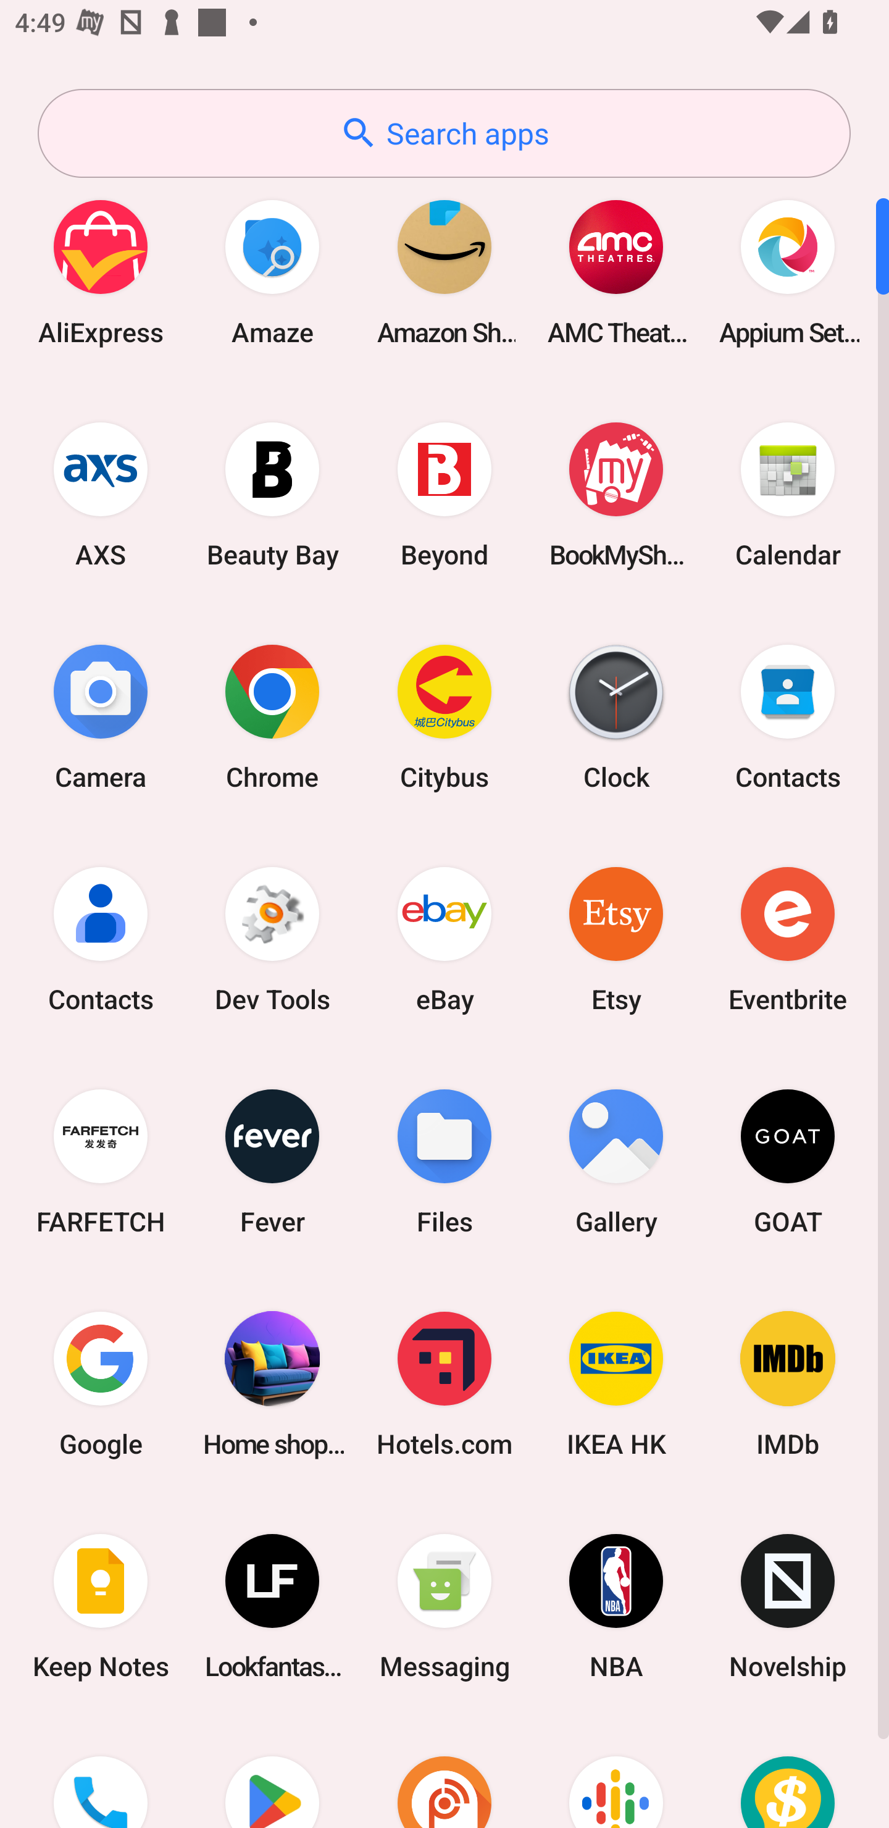  I want to click on Amaze, so click(272, 272).